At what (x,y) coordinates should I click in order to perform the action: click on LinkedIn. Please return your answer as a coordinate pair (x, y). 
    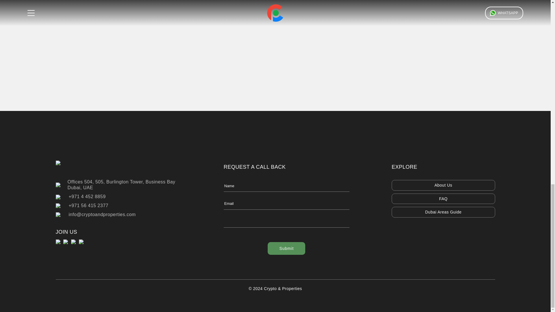
    Looking at the image, I should click on (67, 242).